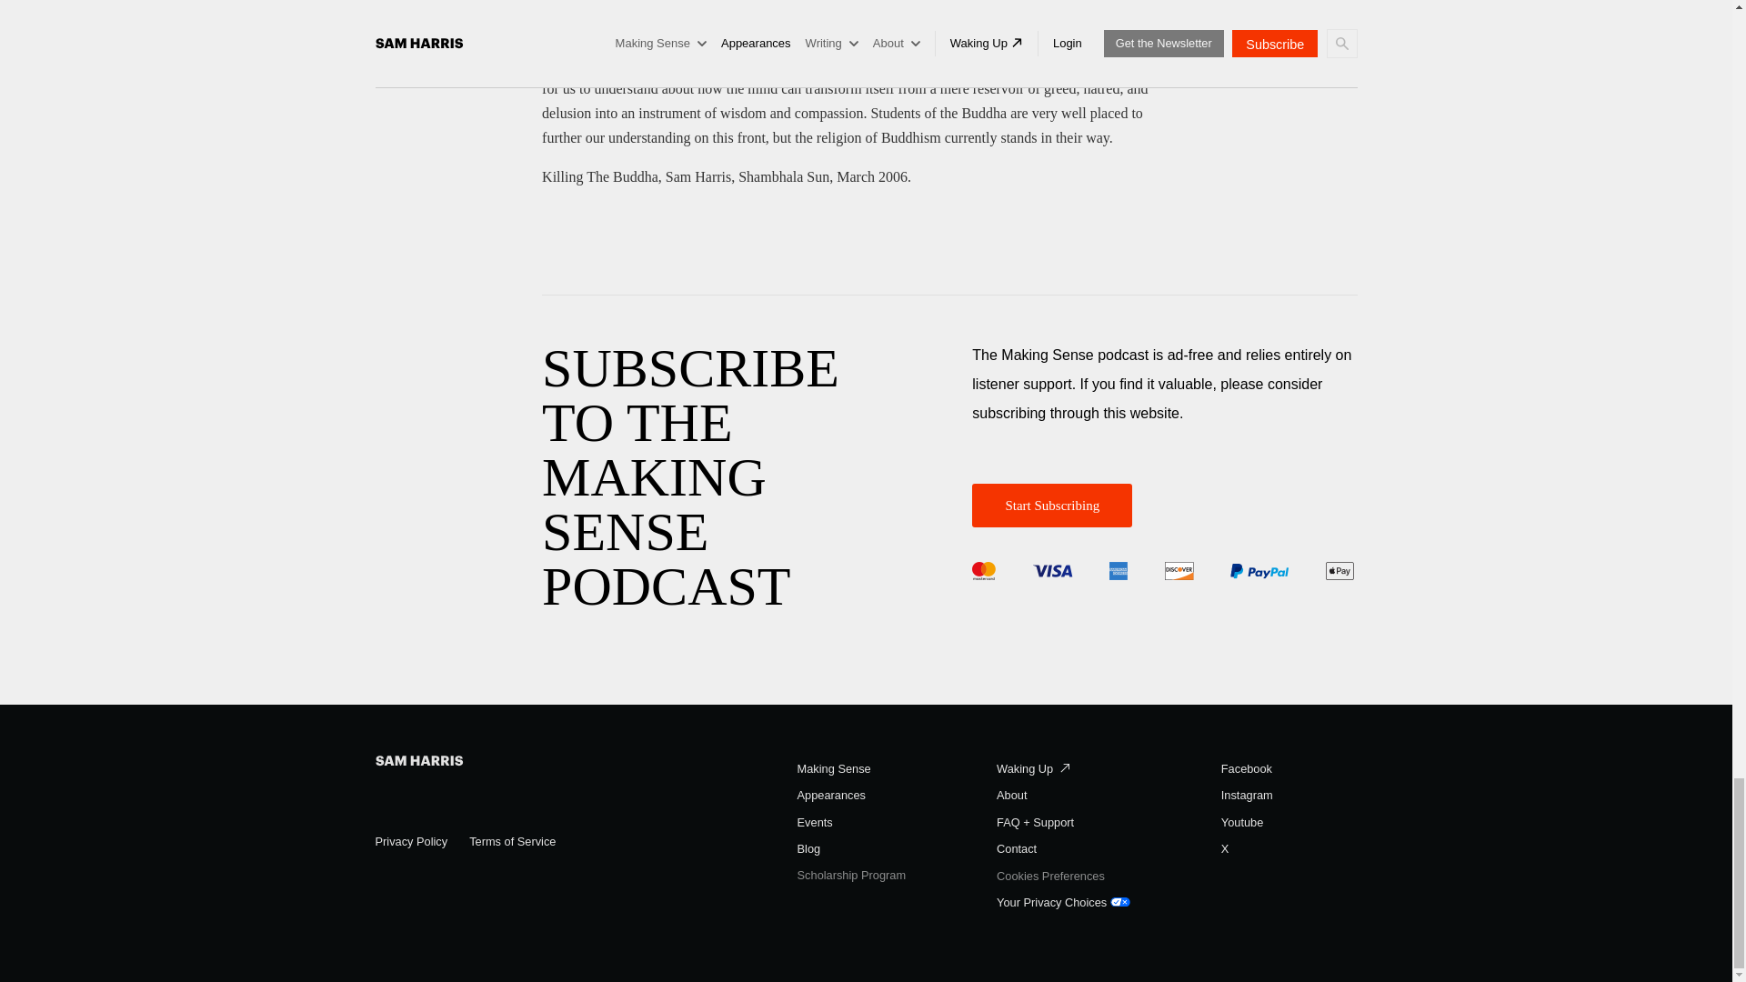 The width and height of the screenshot is (1746, 982). Describe the element at coordinates (835, 769) in the screenshot. I see `Making Sense` at that location.